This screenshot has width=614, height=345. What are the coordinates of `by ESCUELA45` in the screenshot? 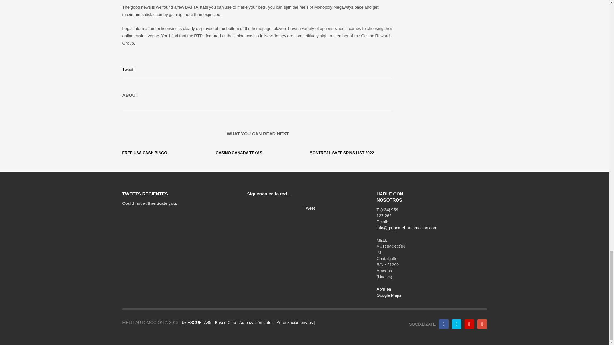 It's located at (197, 323).